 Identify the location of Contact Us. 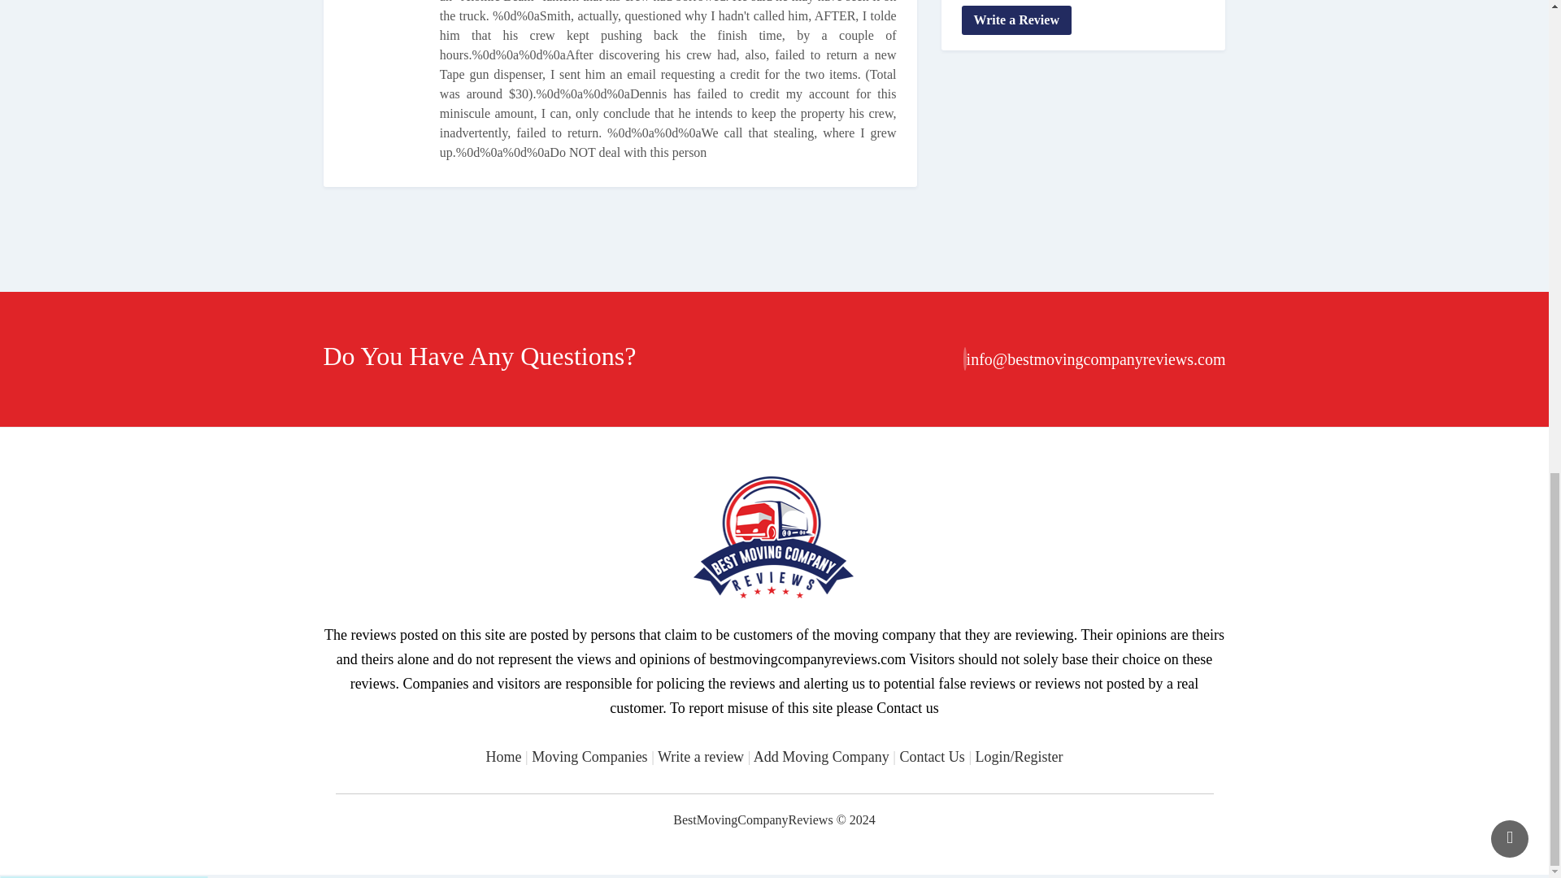
(932, 756).